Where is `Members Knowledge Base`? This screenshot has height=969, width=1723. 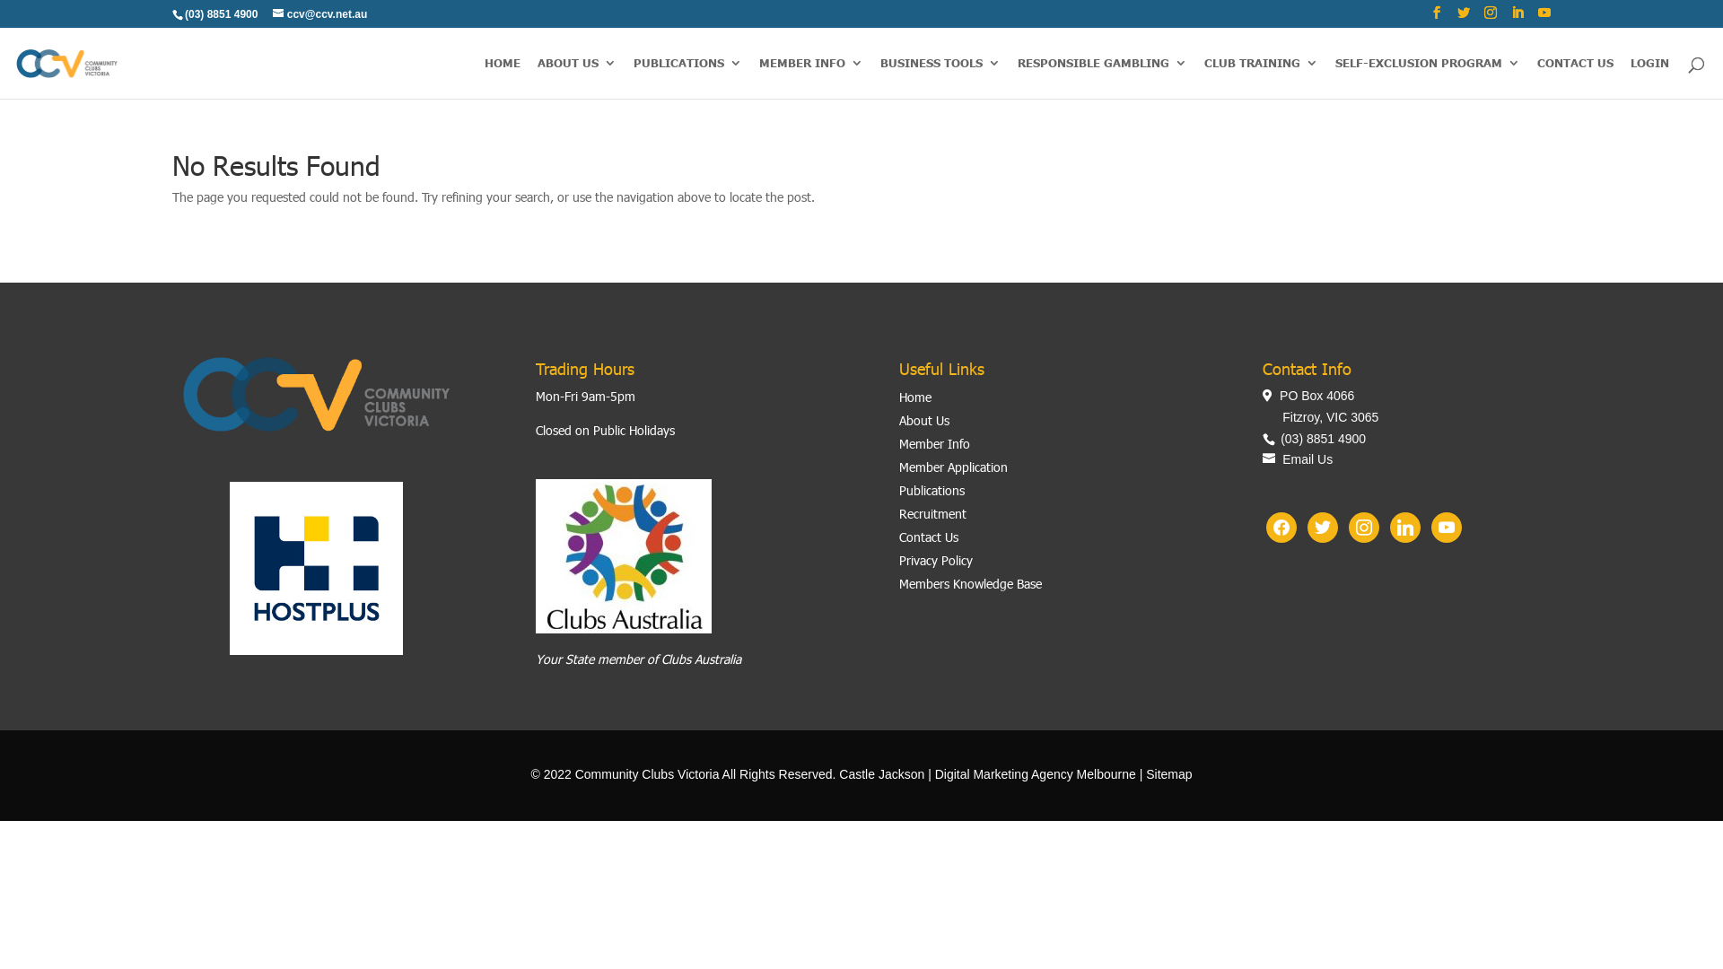 Members Knowledge Base is located at coordinates (971, 583).